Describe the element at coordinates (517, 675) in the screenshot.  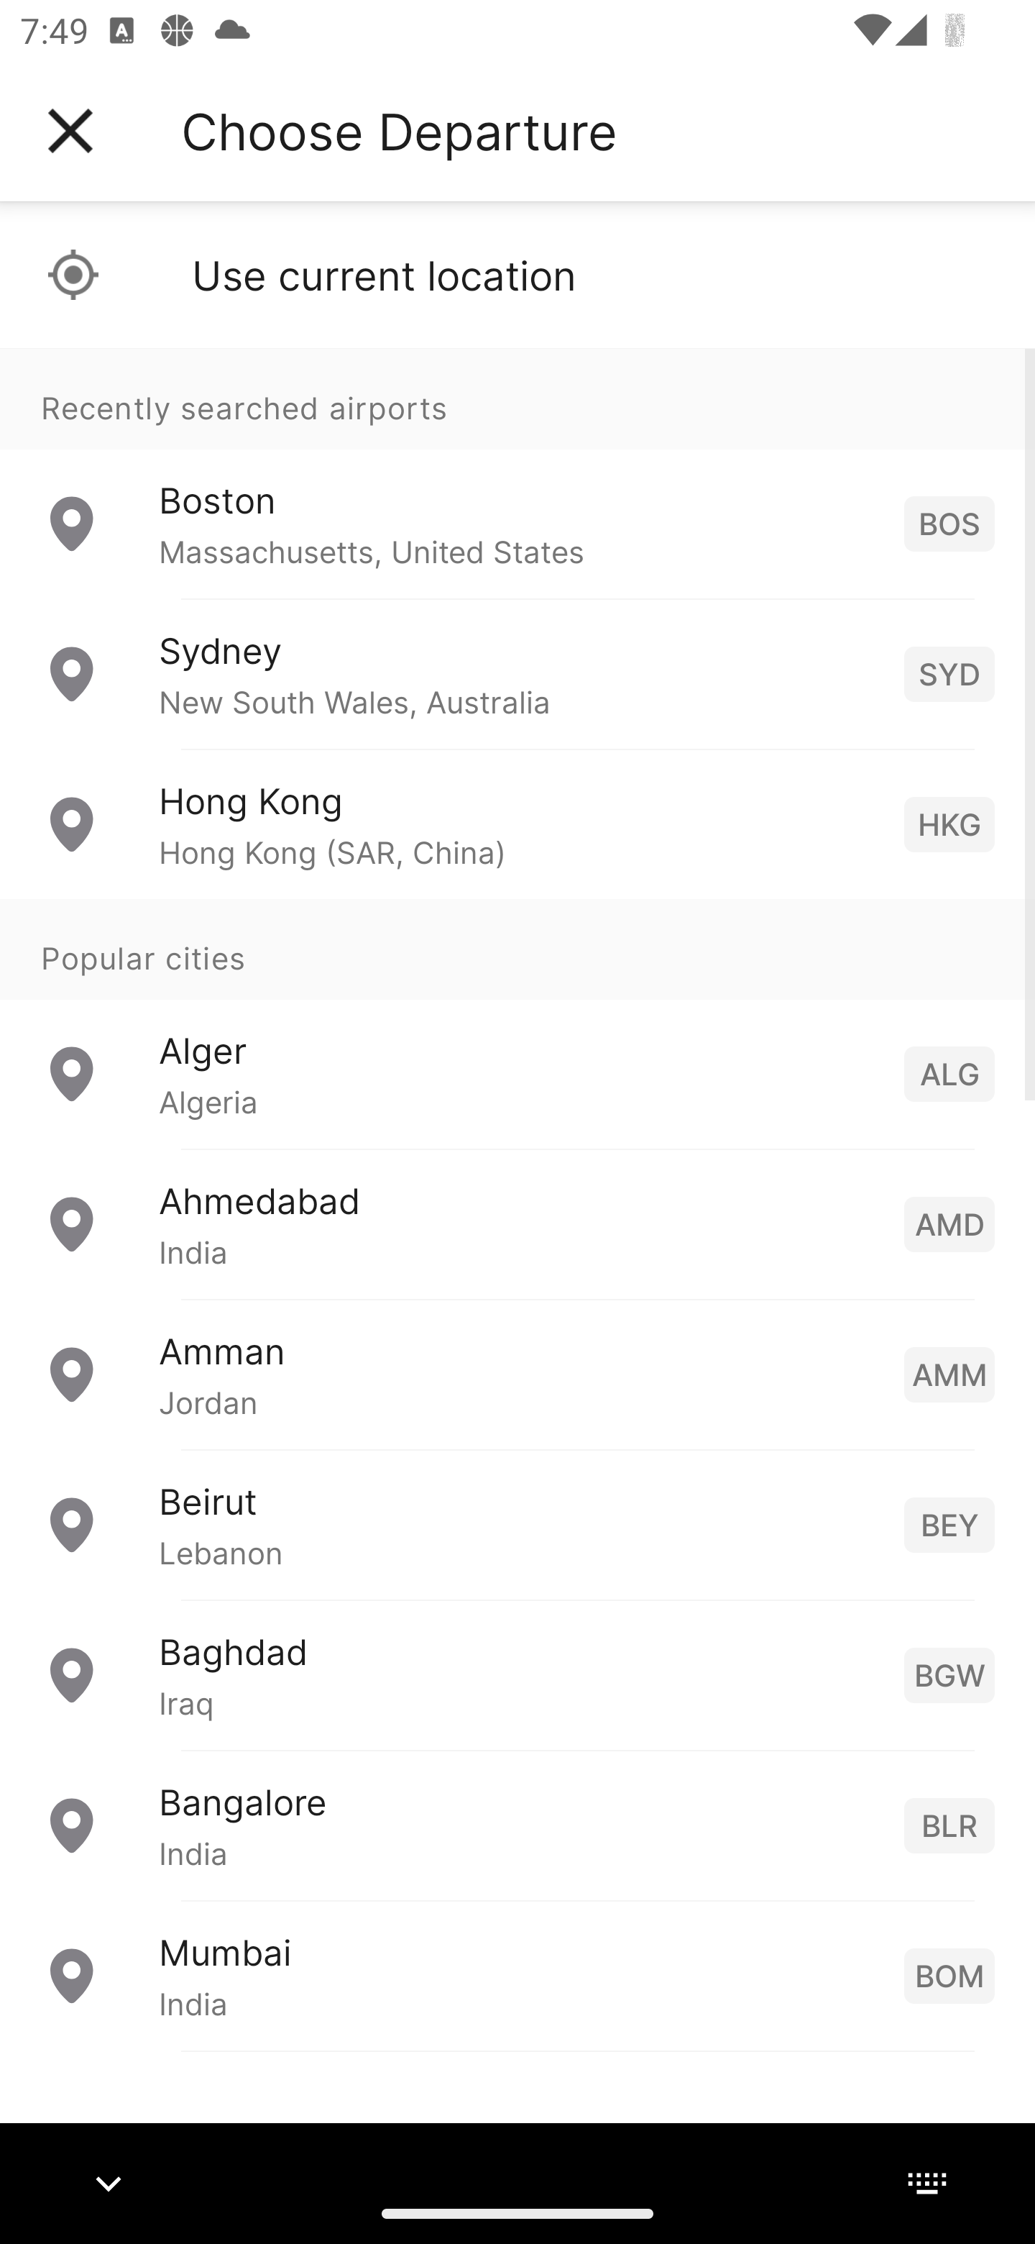
I see `Sydney New South Wales, Australia SYD` at that location.